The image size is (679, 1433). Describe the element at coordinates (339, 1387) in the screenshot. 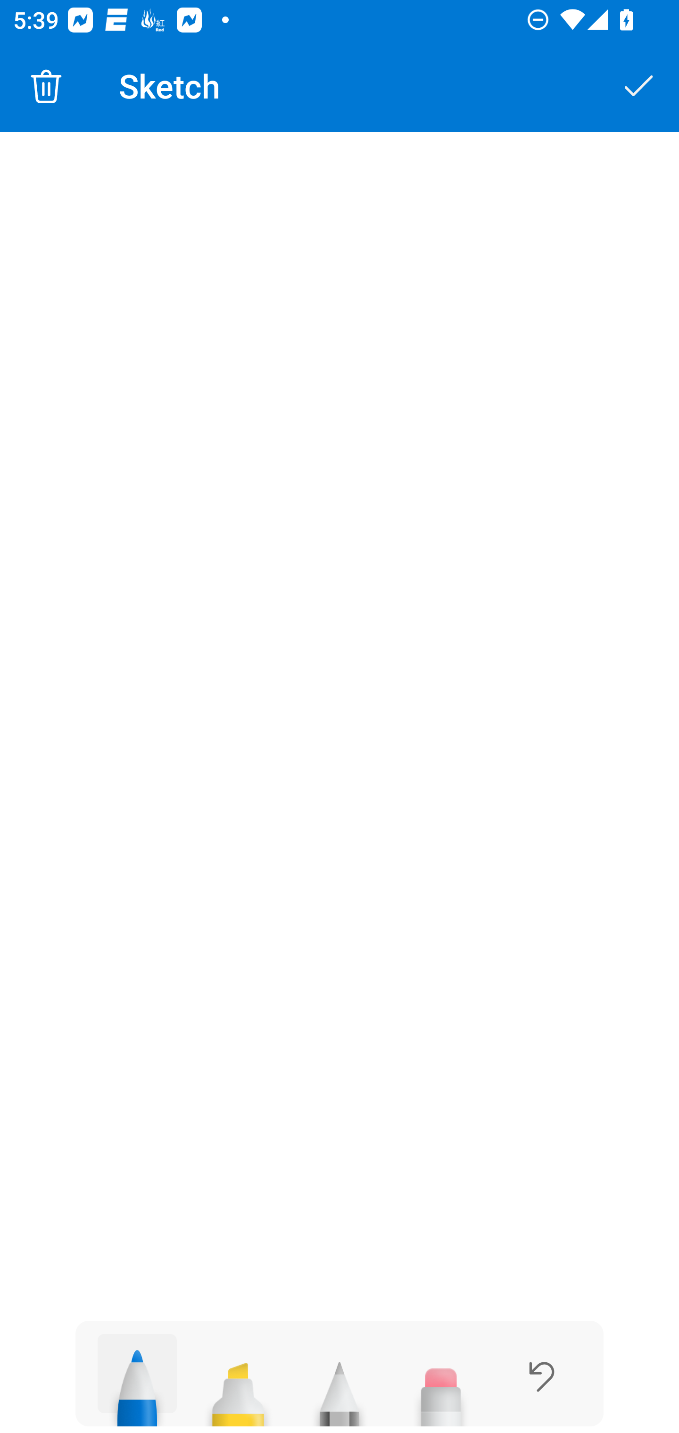

I see `Pencil tool` at that location.